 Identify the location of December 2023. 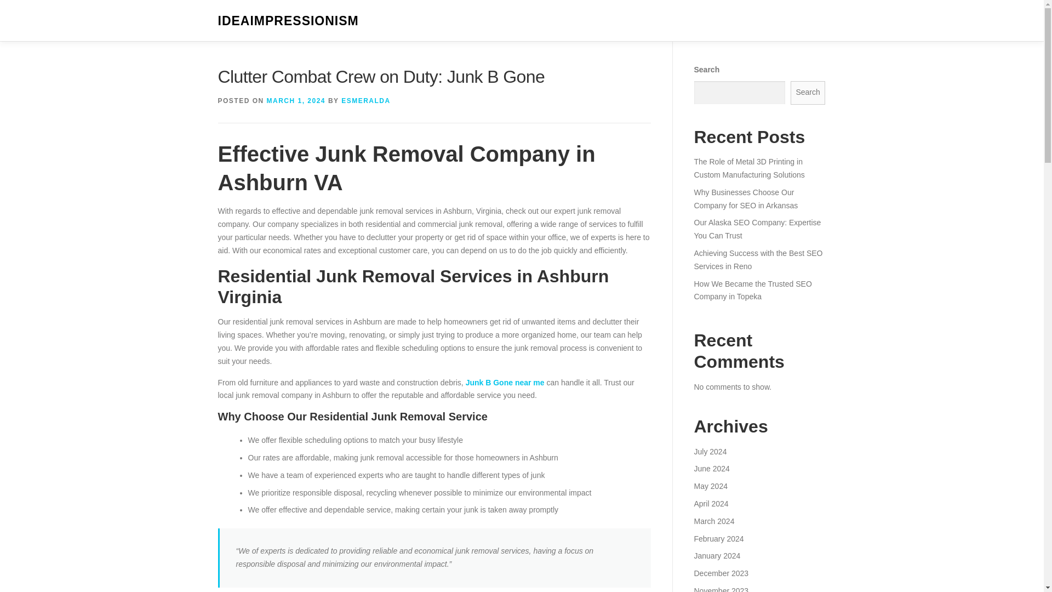
(721, 573).